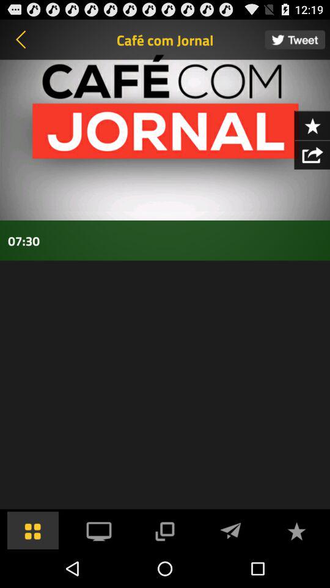  What do you see at coordinates (312, 125) in the screenshot?
I see `star option` at bounding box center [312, 125].